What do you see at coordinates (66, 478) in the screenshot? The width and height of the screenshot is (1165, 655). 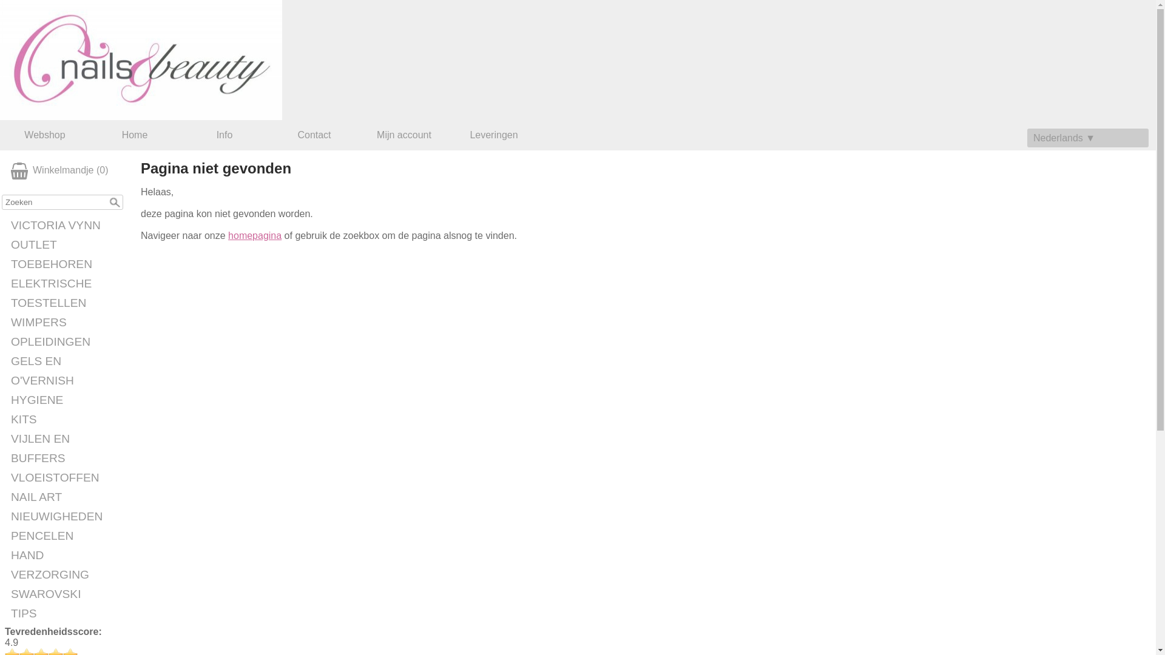 I see `VLOEISTOFFEN` at bounding box center [66, 478].